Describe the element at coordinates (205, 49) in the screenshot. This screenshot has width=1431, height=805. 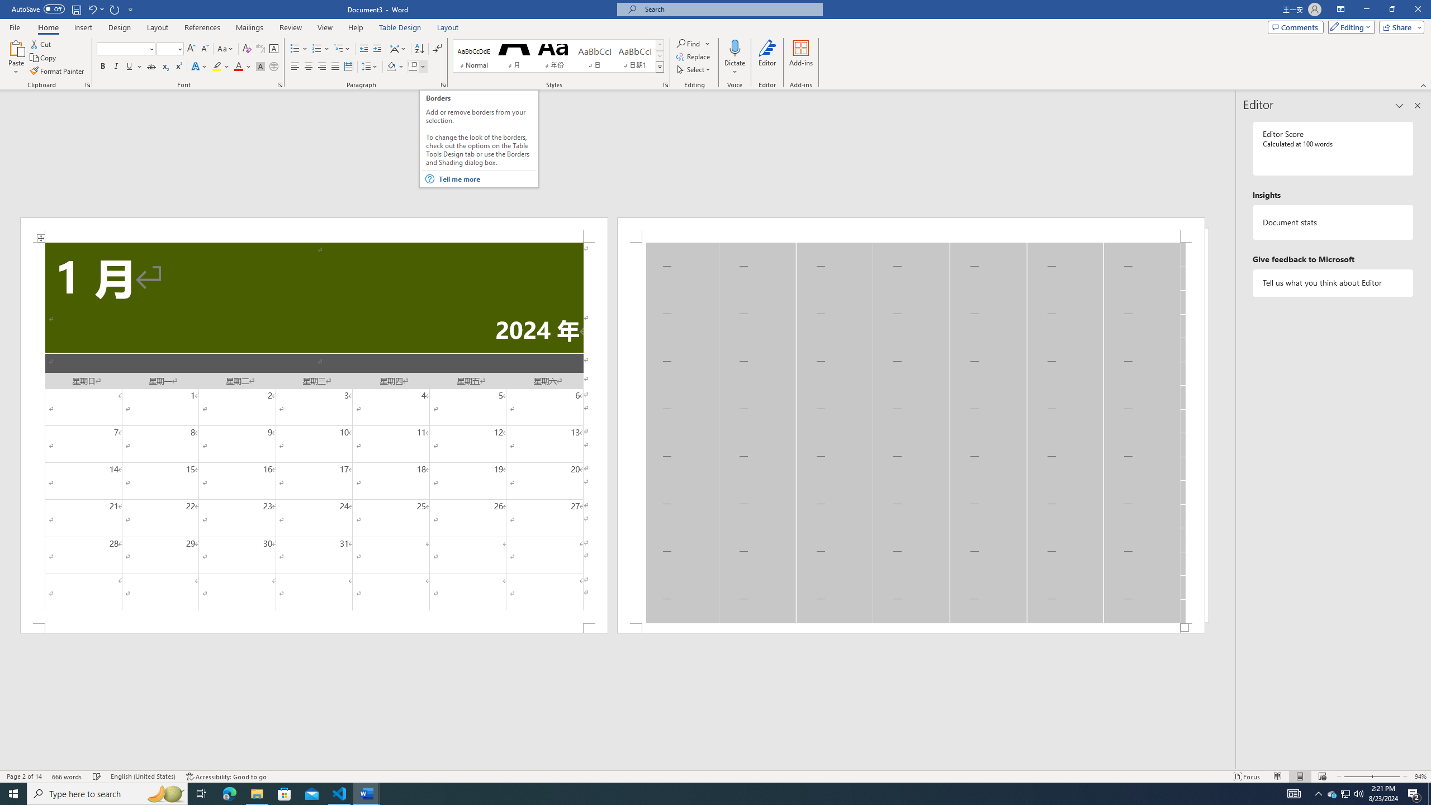
I see `Shrink Font` at that location.